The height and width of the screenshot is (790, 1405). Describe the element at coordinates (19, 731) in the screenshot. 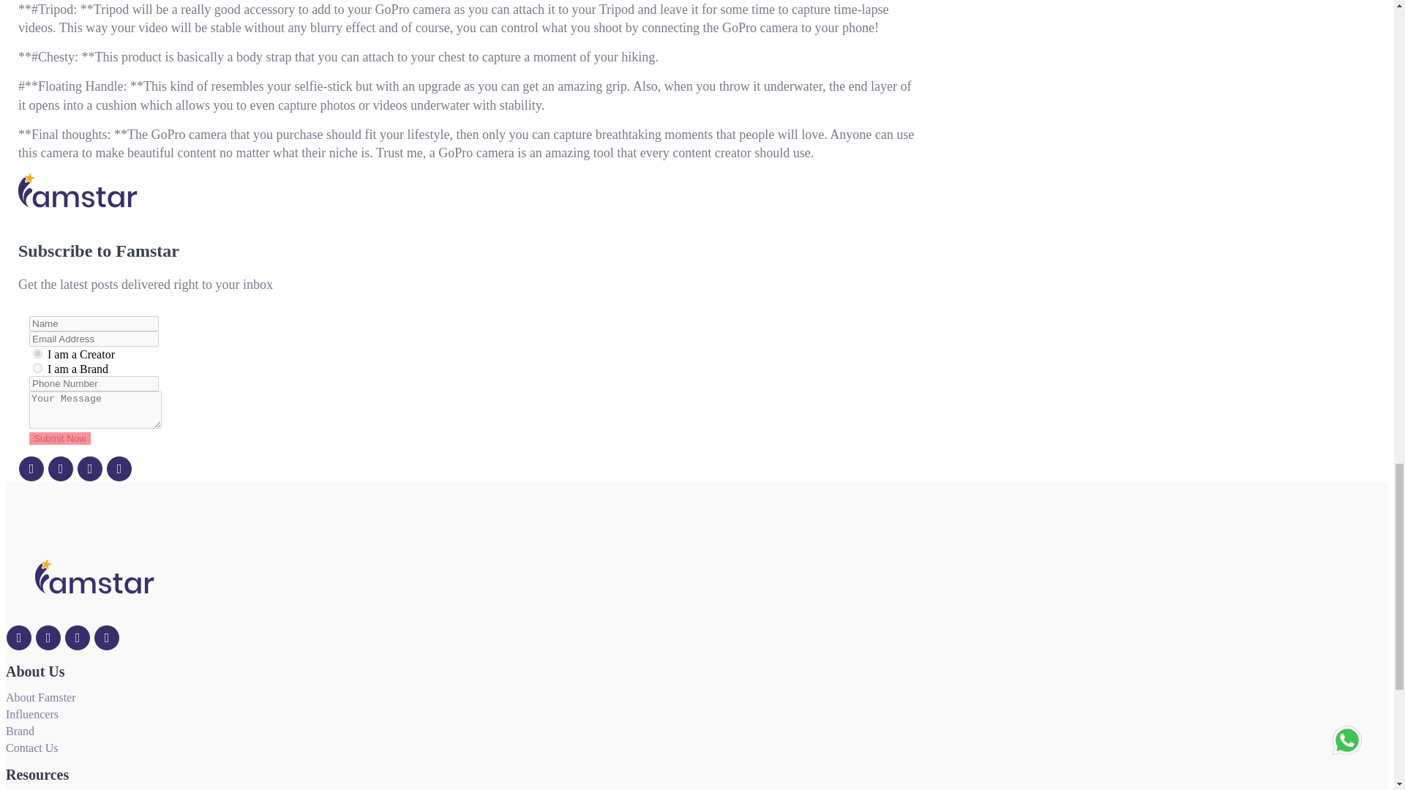

I see `Brand` at that location.